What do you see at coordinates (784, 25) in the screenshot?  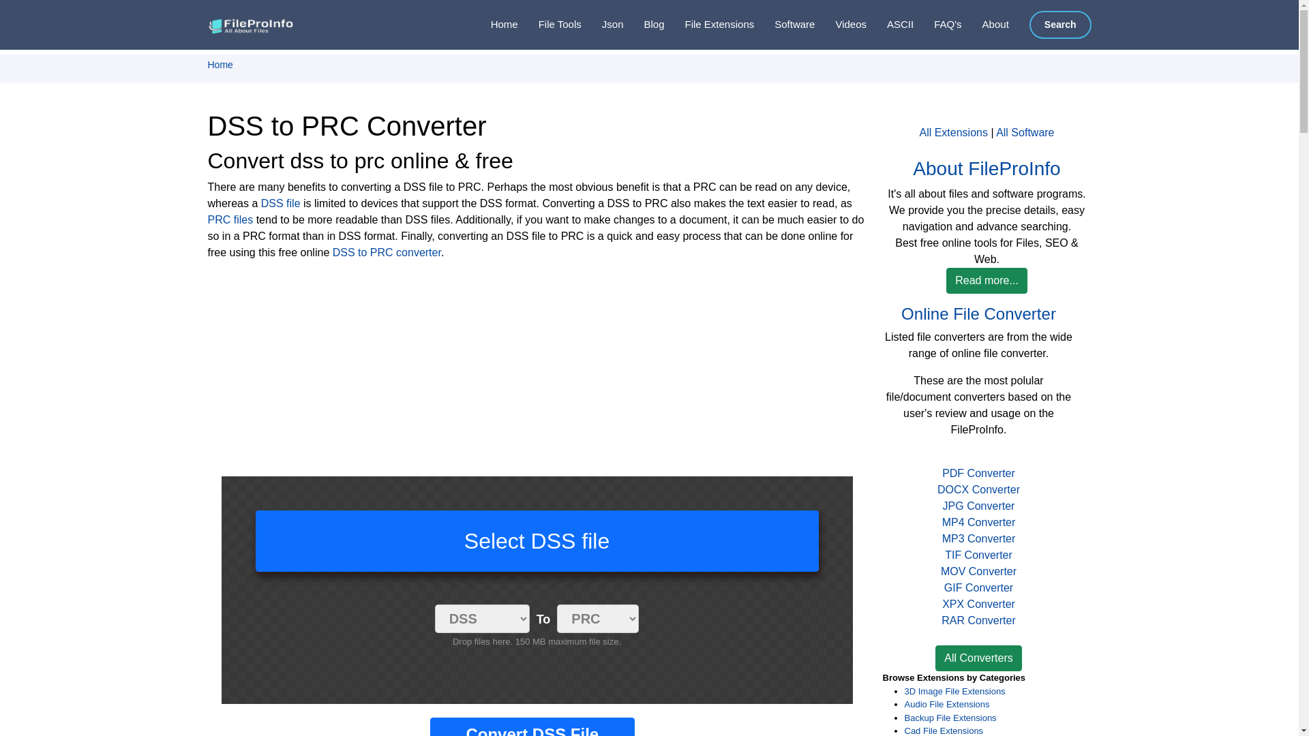 I see `Software program list` at bounding box center [784, 25].